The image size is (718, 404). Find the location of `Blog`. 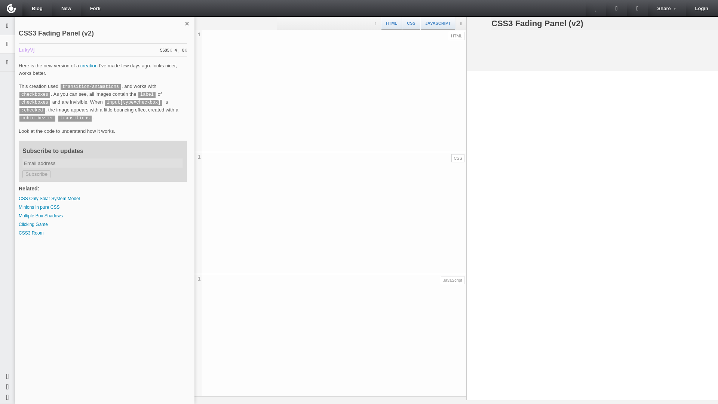

Blog is located at coordinates (37, 8).